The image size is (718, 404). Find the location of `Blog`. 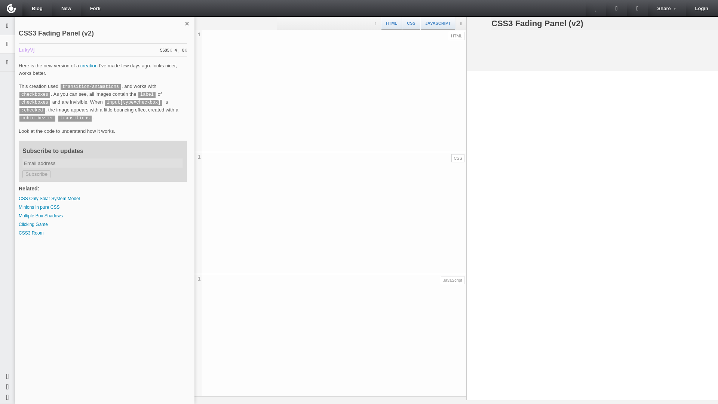

Blog is located at coordinates (37, 8).